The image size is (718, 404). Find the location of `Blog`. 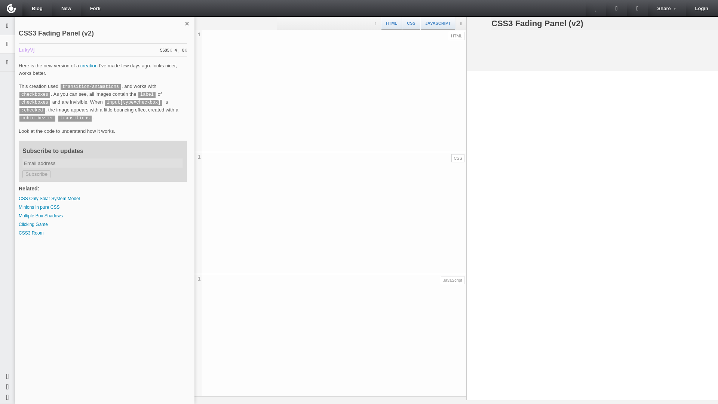

Blog is located at coordinates (37, 8).